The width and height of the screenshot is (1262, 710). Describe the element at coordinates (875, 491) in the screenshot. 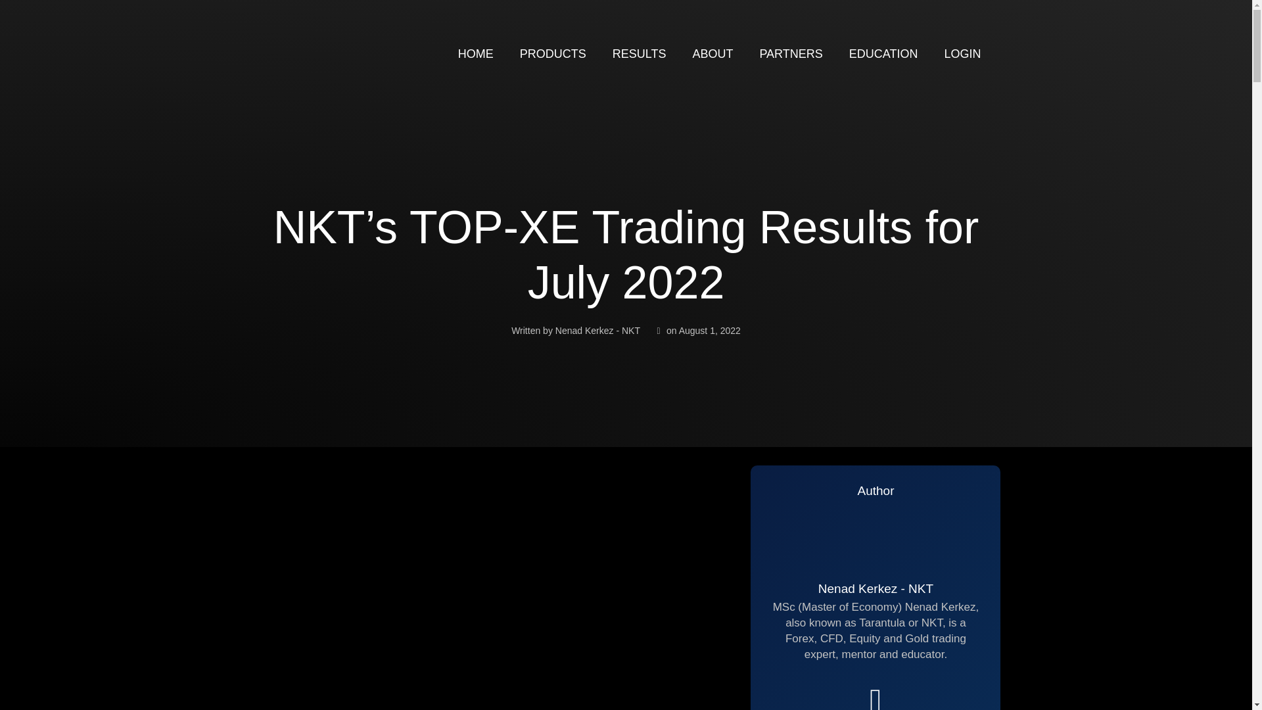

I see `Author` at that location.